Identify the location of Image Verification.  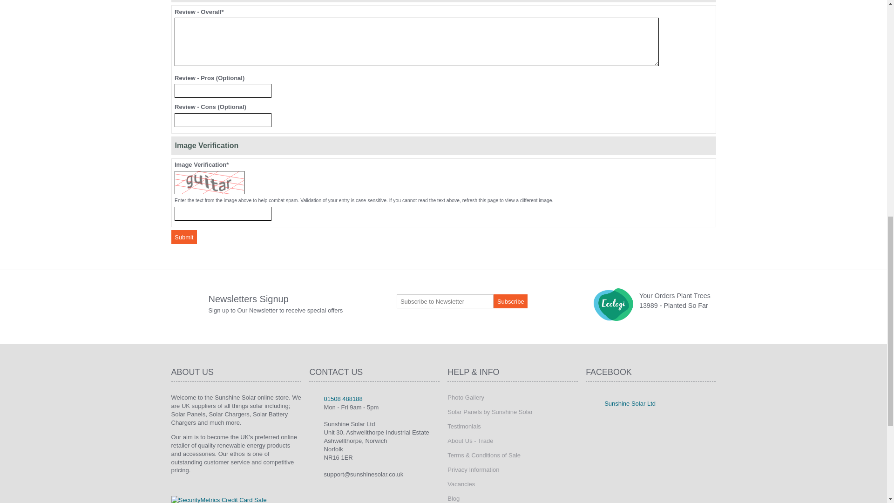
(223, 213).